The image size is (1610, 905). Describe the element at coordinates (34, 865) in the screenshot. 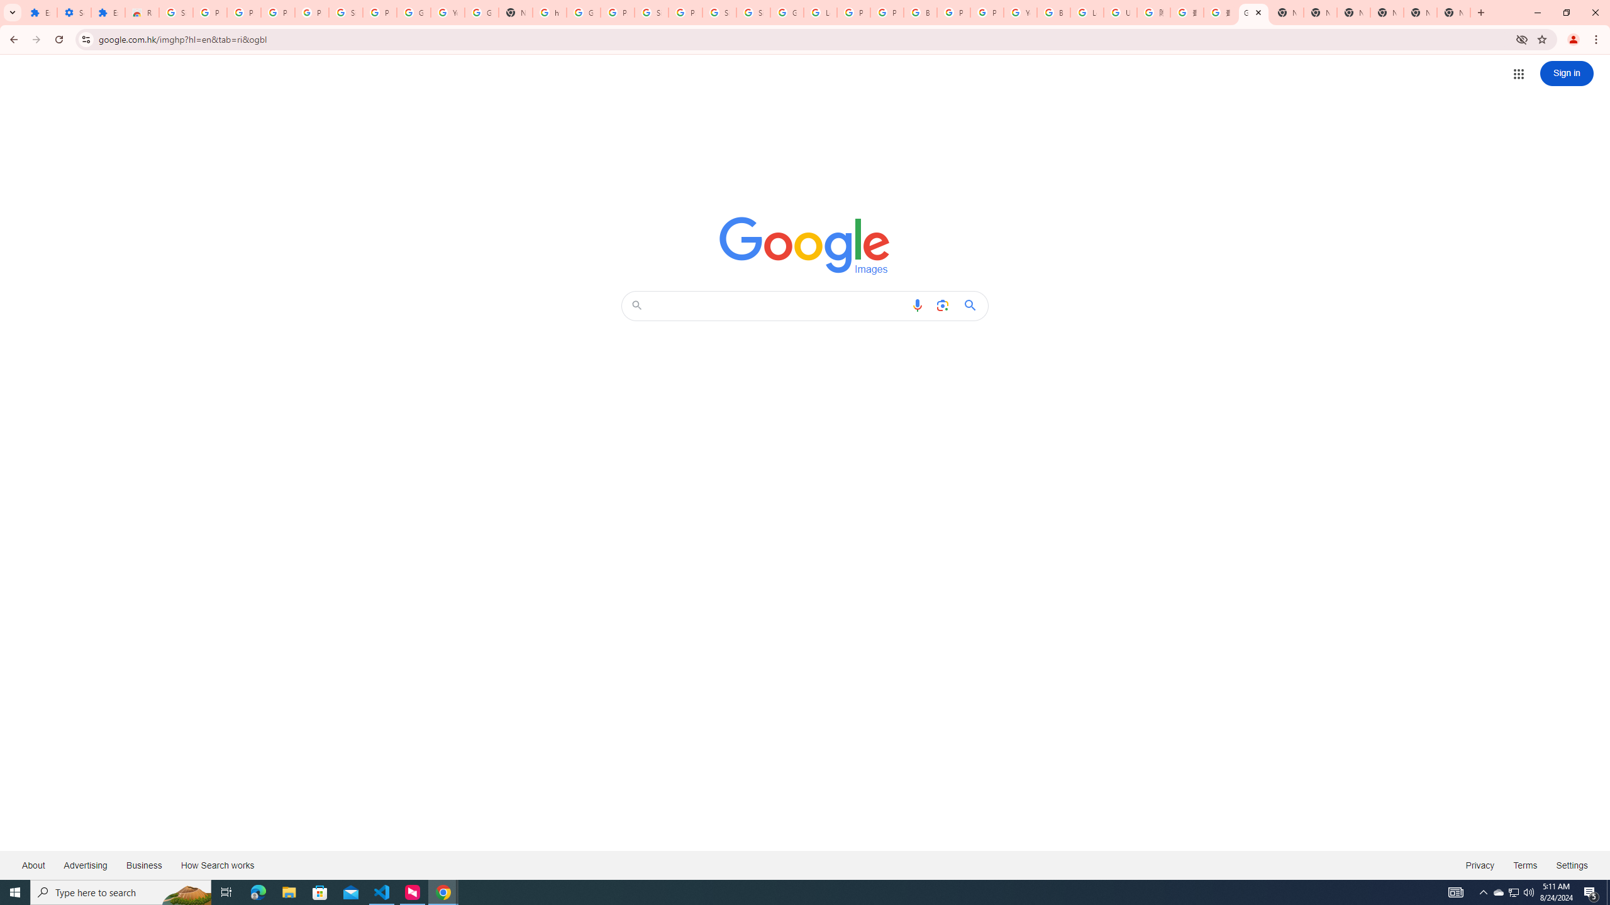

I see `About` at that location.